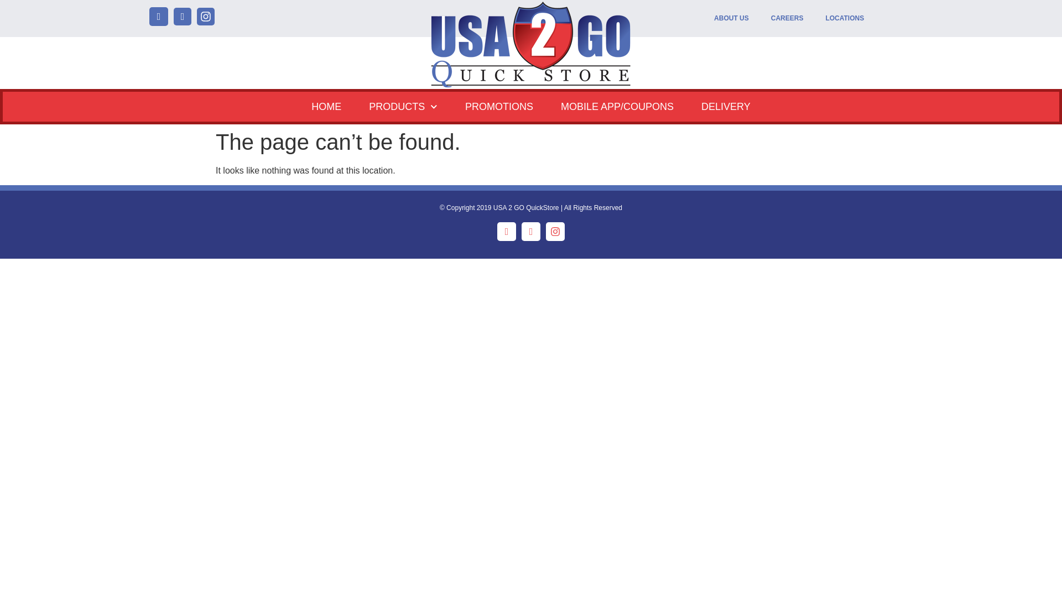  Describe the element at coordinates (787, 18) in the screenshot. I see `CAREERS` at that location.